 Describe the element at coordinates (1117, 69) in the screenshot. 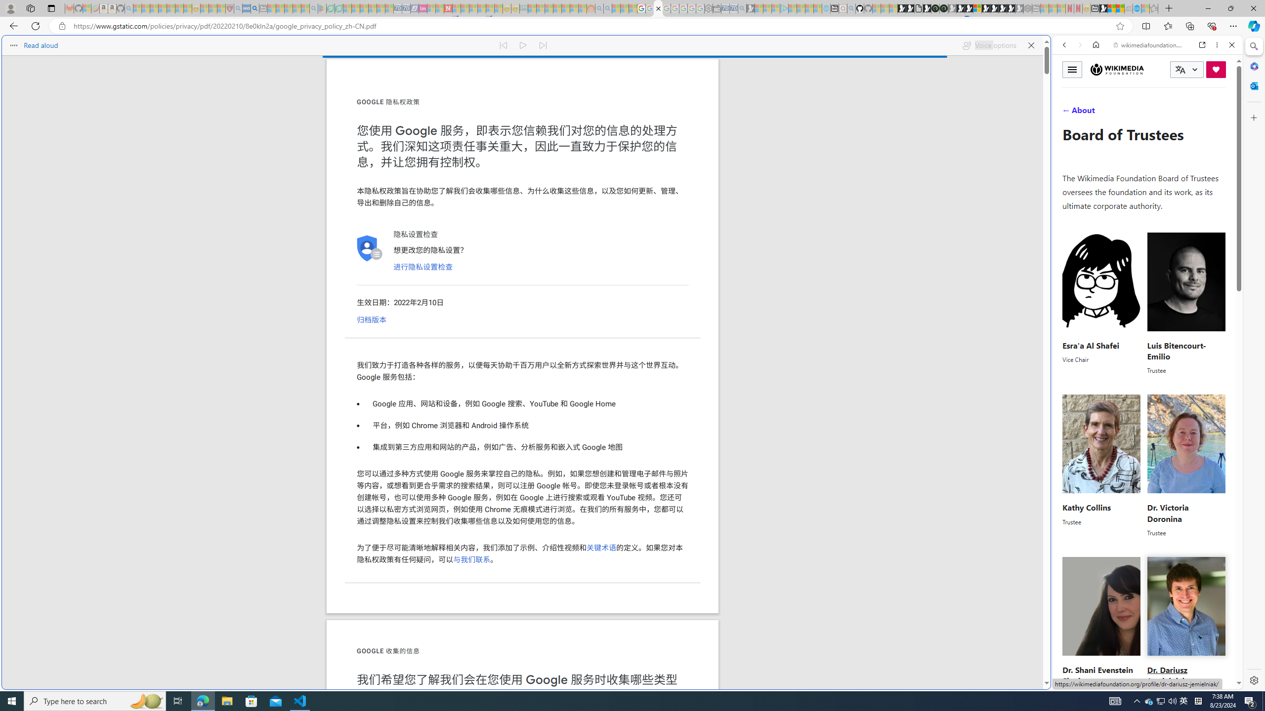

I see `Wikimedia Foundation` at that location.